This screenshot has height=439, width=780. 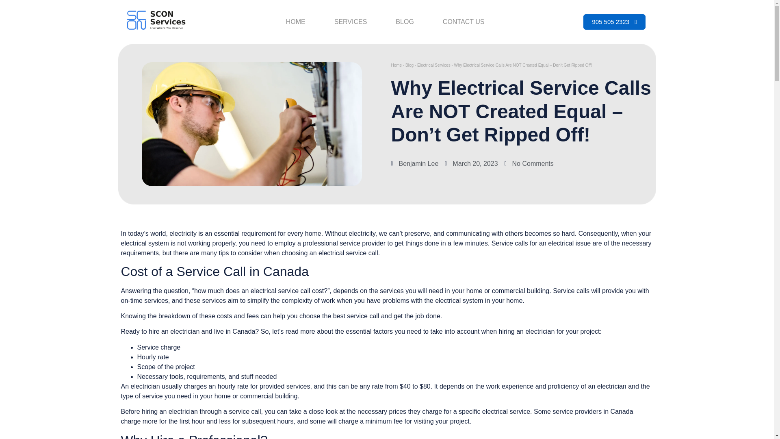 What do you see at coordinates (464, 22) in the screenshot?
I see `CONTACT US` at bounding box center [464, 22].